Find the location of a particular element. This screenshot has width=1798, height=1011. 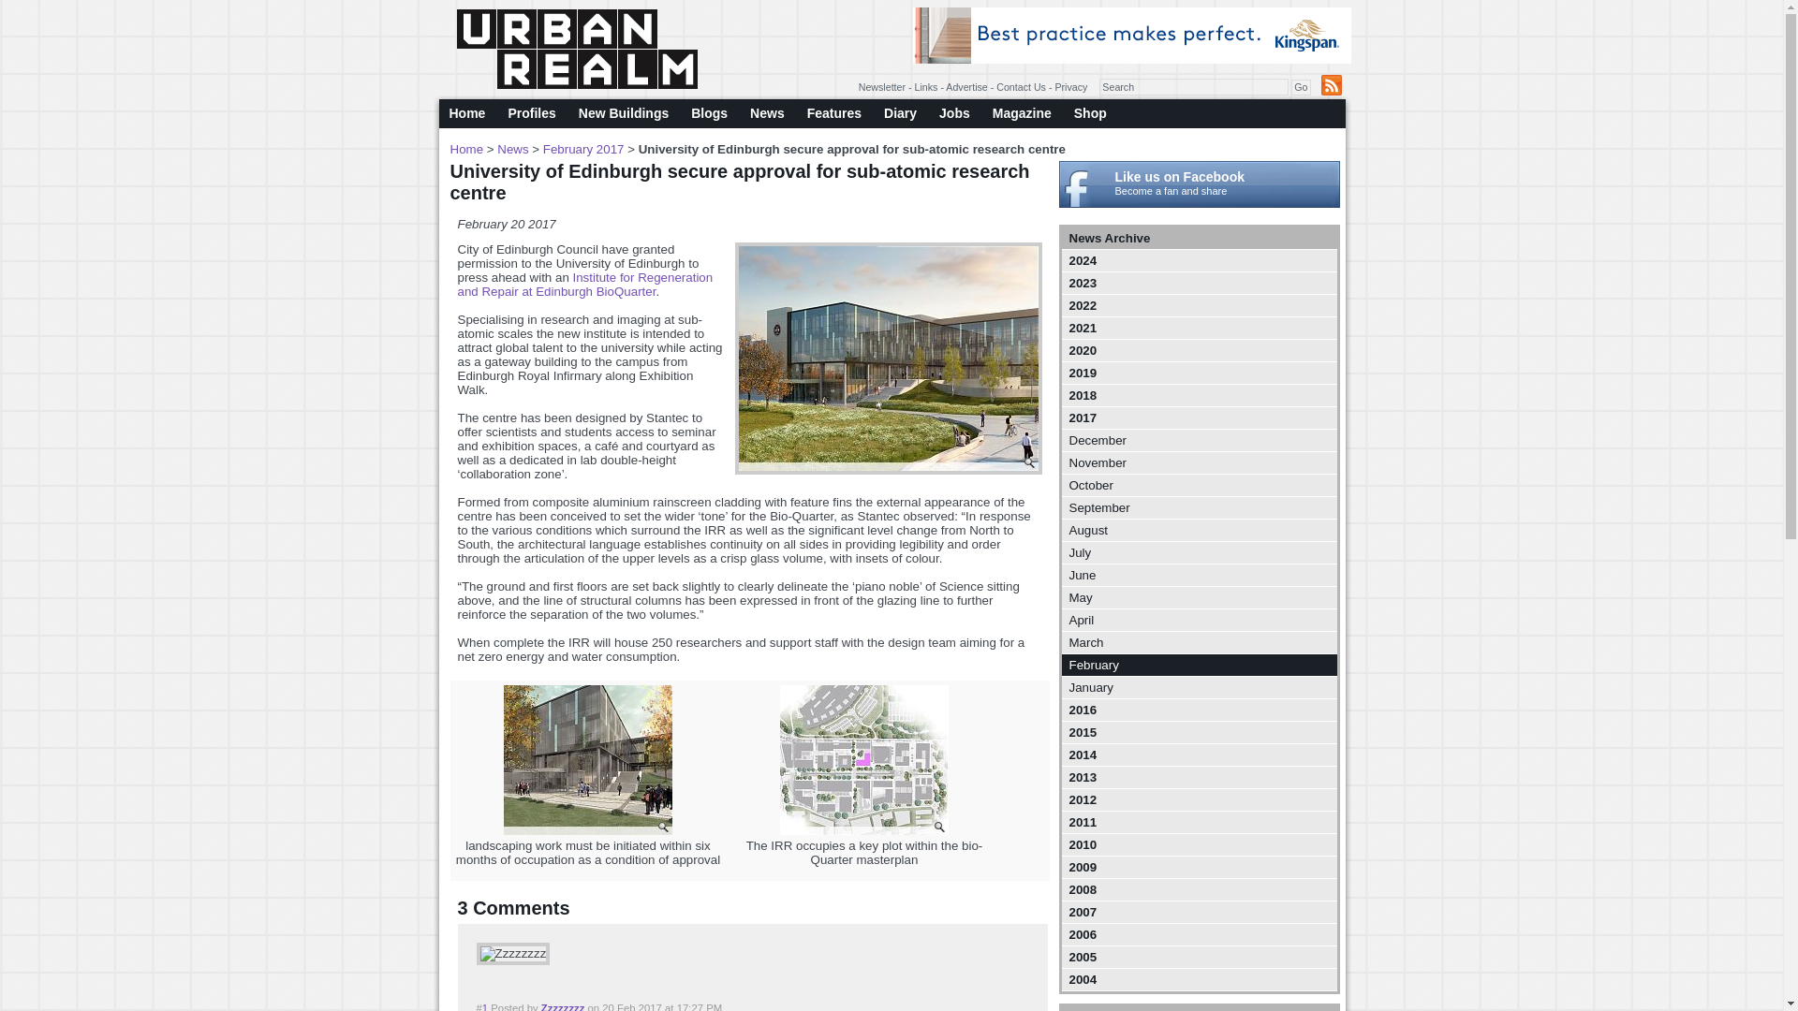

Contact Us is located at coordinates (1021, 87).